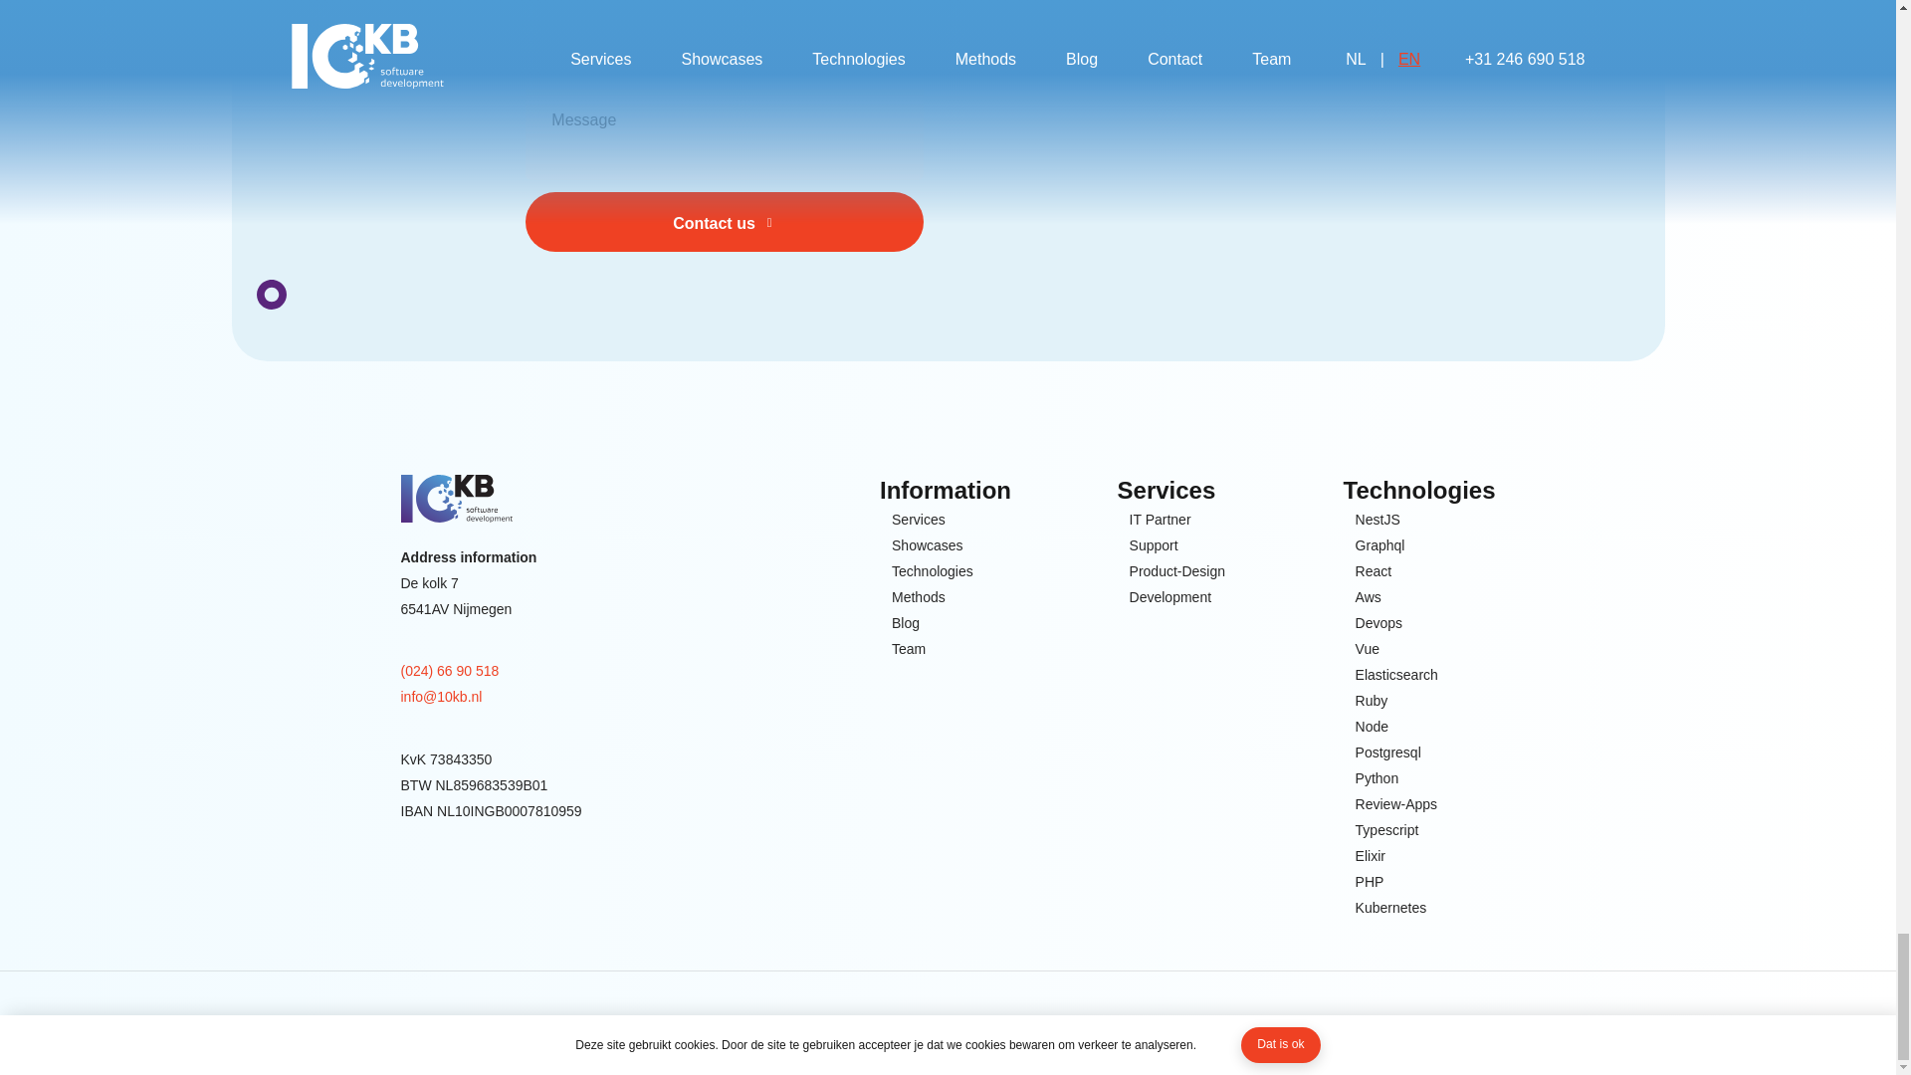  I want to click on Showcases, so click(928, 544).